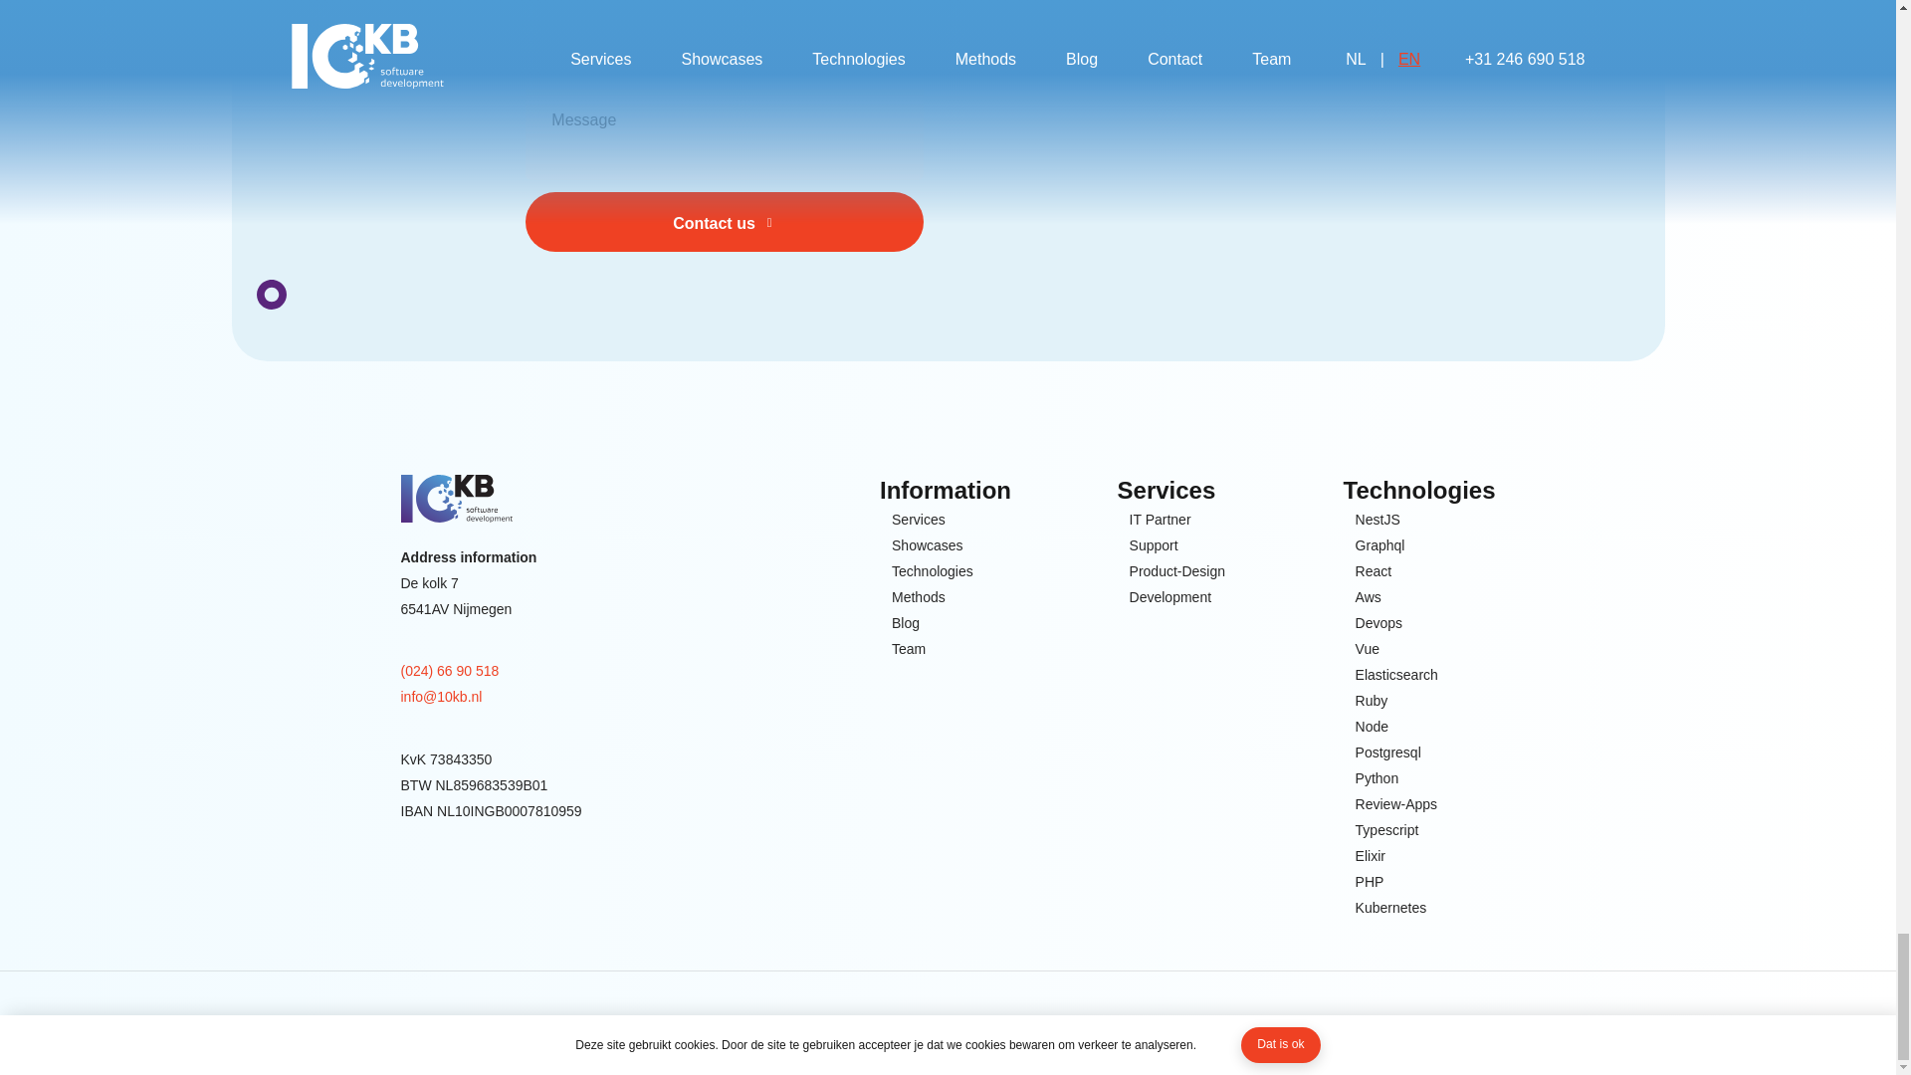  I want to click on Showcases, so click(928, 544).